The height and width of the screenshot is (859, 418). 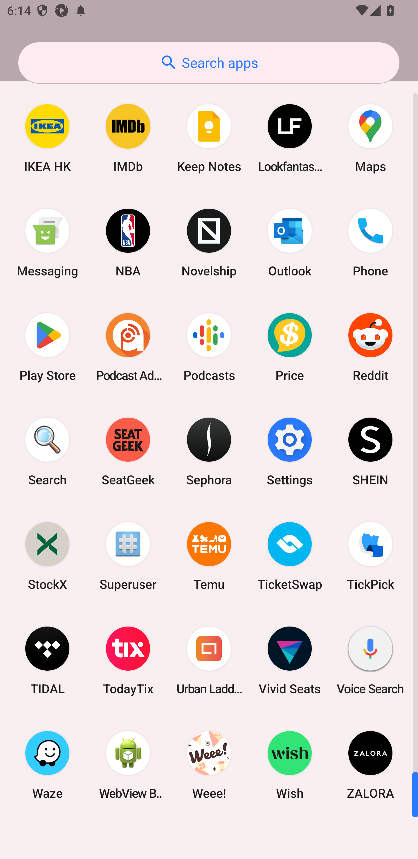 I want to click on TodayTix, so click(x=128, y=661).